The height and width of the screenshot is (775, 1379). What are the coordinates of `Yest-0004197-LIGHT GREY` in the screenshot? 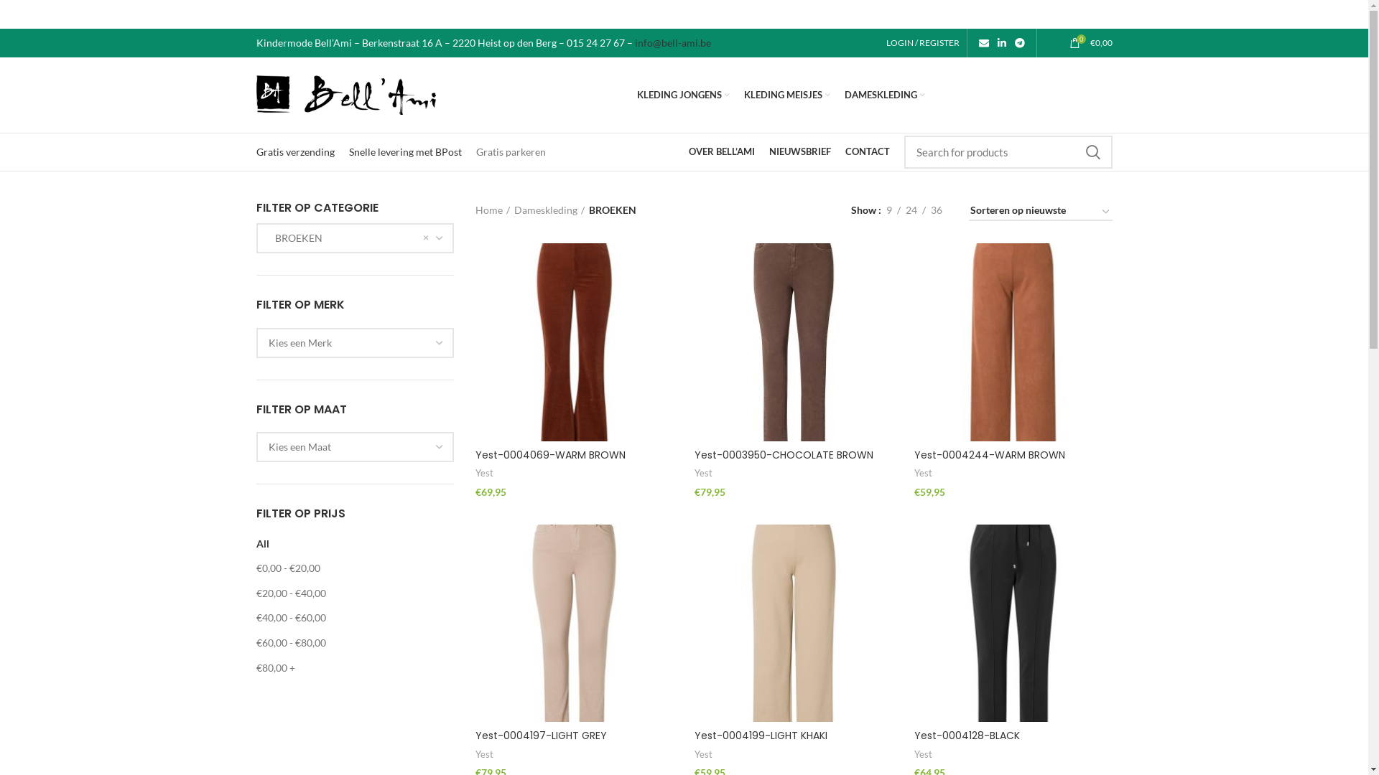 It's located at (542, 736).